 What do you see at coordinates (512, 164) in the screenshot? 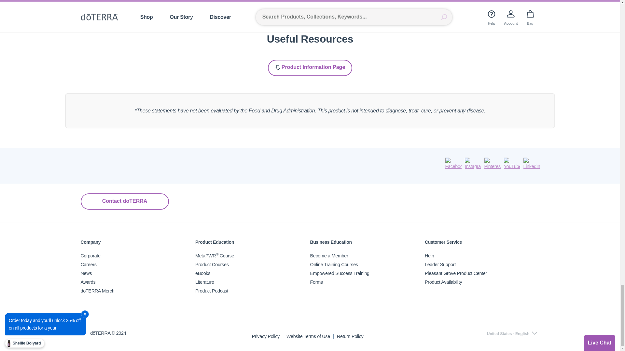
I see `YouTube` at bounding box center [512, 164].